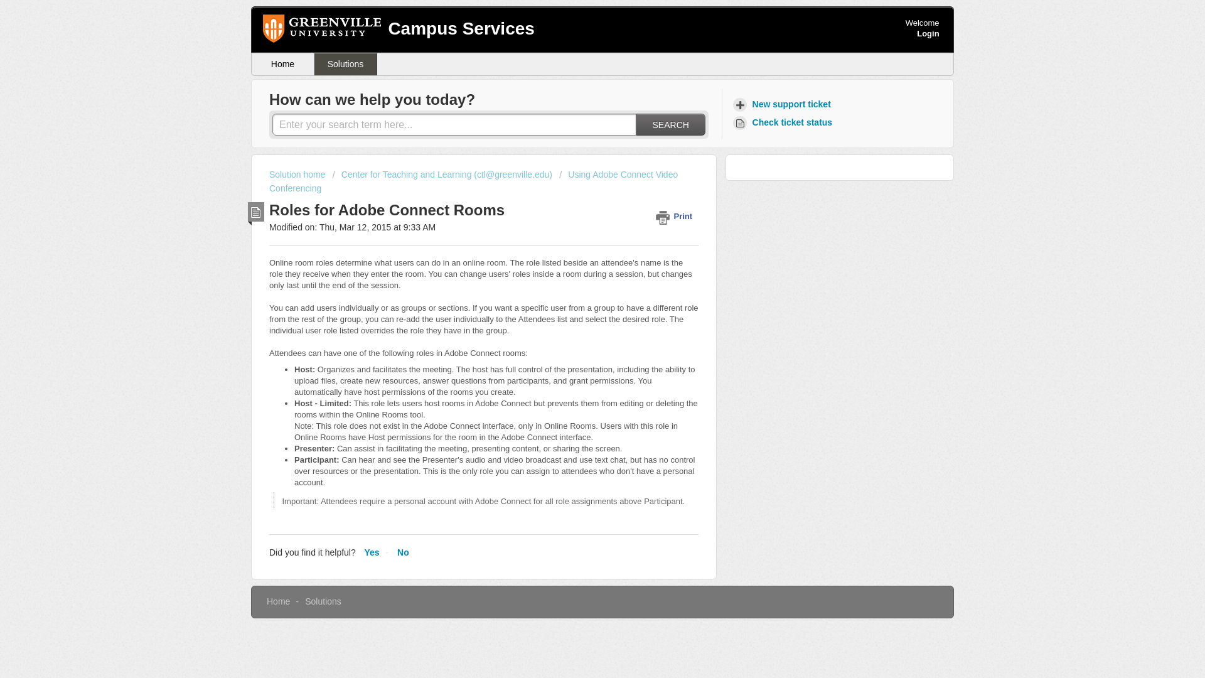 This screenshot has width=1205, height=678. Describe the element at coordinates (670, 124) in the screenshot. I see `SEARCH` at that location.